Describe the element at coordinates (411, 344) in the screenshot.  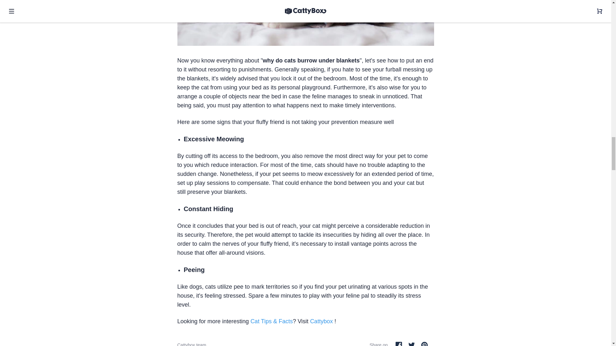
I see `Twitter` at that location.